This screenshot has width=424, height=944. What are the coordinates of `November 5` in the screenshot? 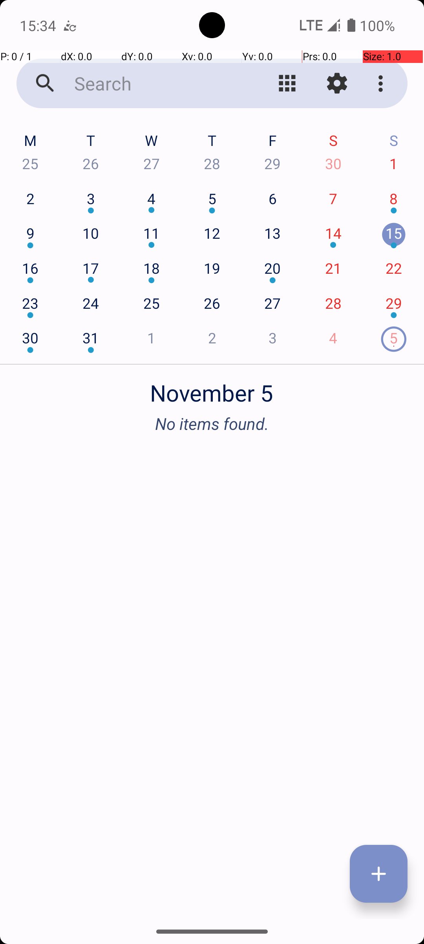 It's located at (212, 389).